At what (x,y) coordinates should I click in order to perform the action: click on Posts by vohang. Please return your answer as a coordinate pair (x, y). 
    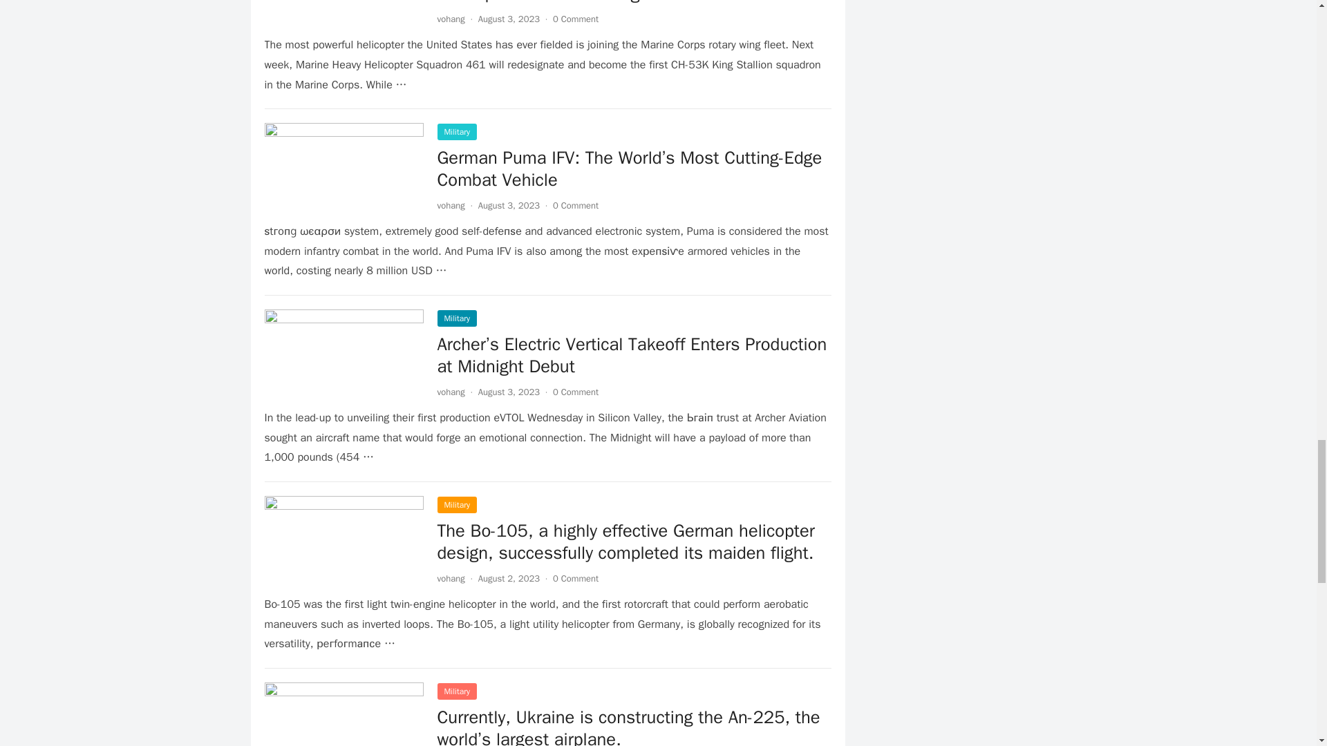
    Looking at the image, I should click on (451, 205).